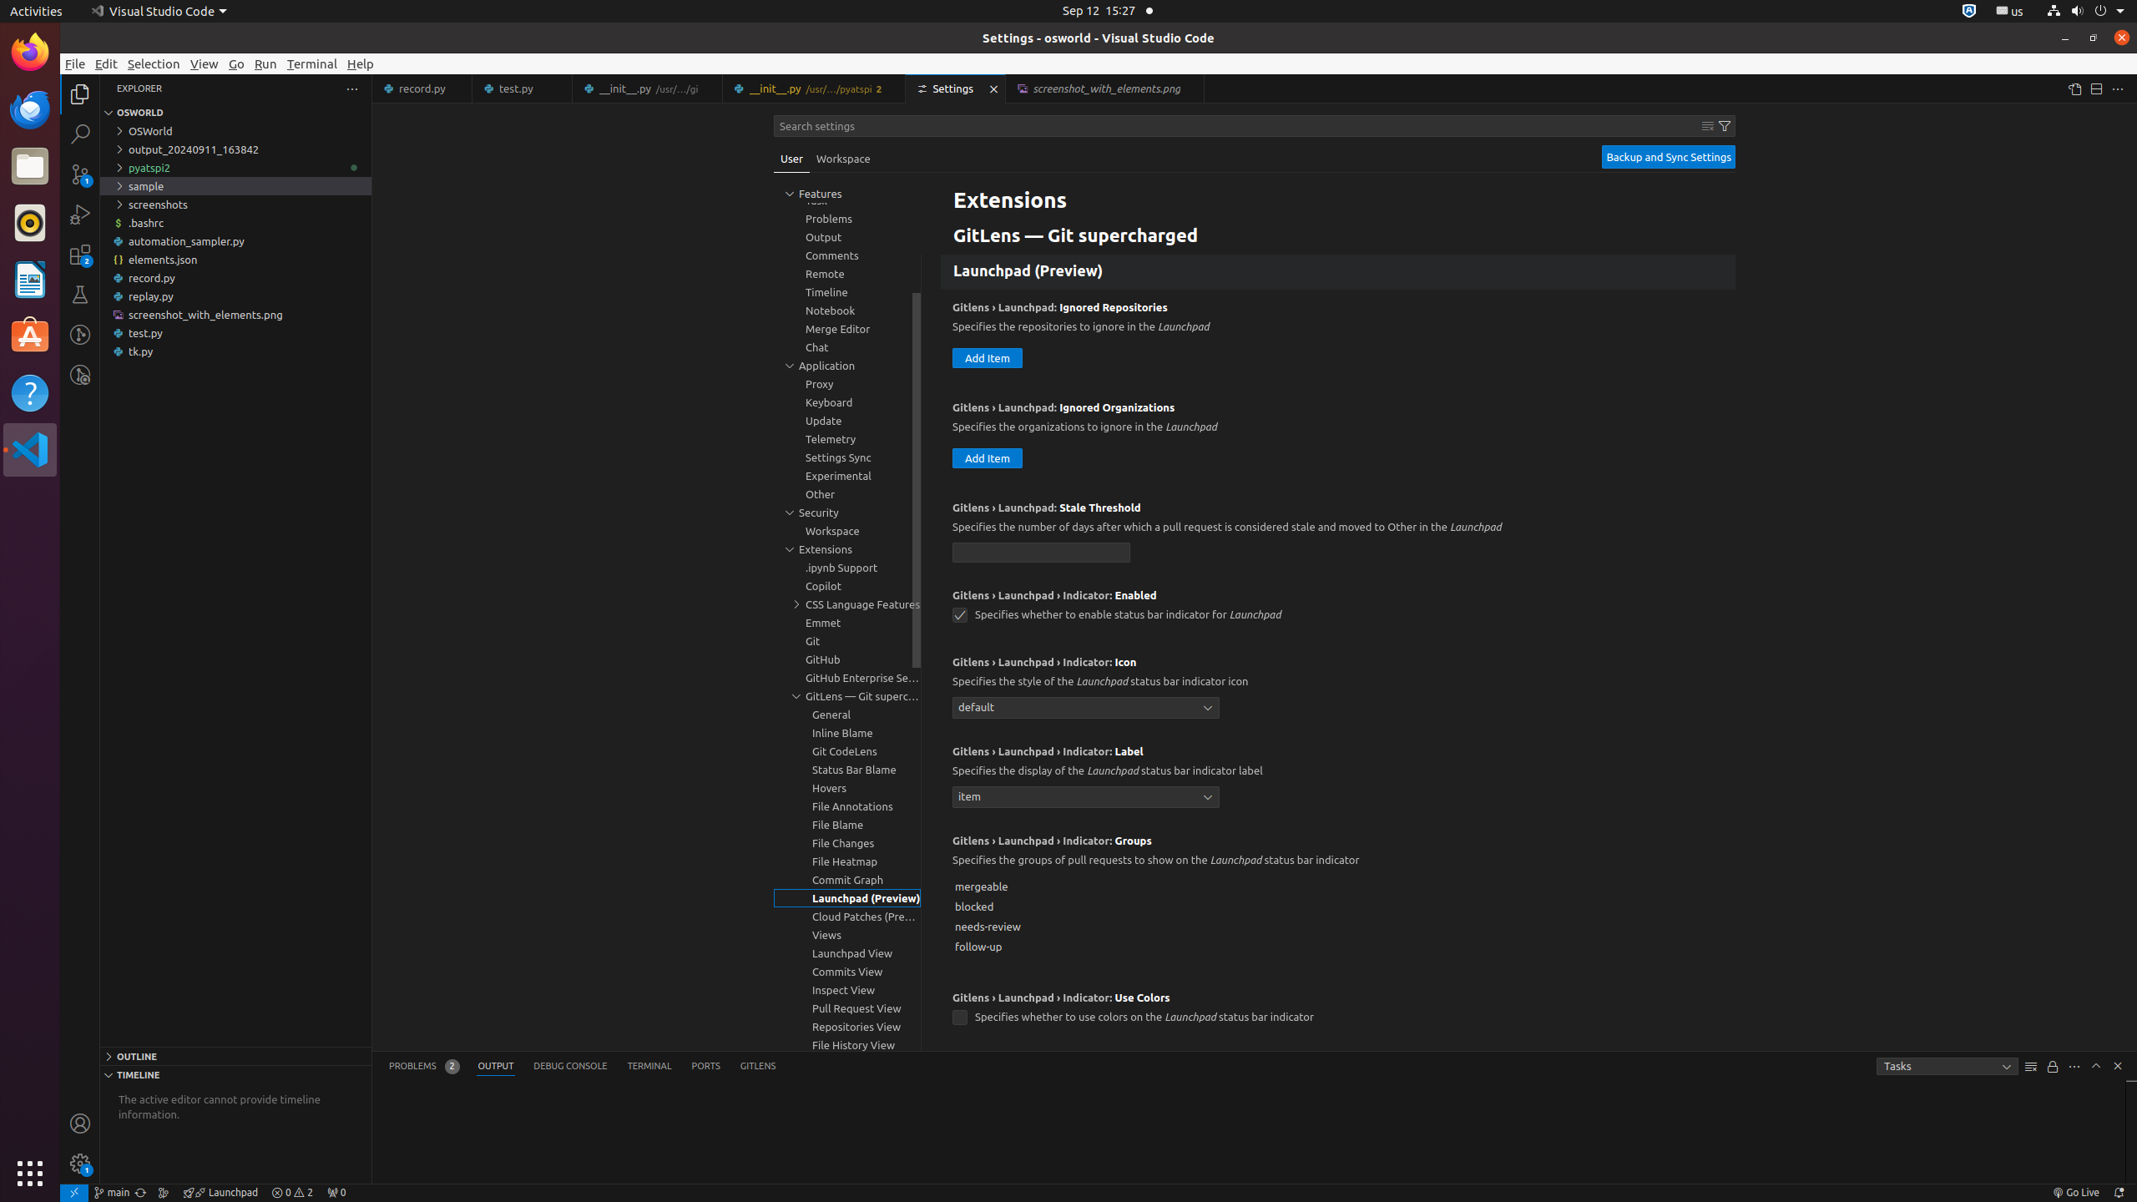 The width and height of the screenshot is (2137, 1202). What do you see at coordinates (847, 935) in the screenshot?
I see `Views, group` at bounding box center [847, 935].